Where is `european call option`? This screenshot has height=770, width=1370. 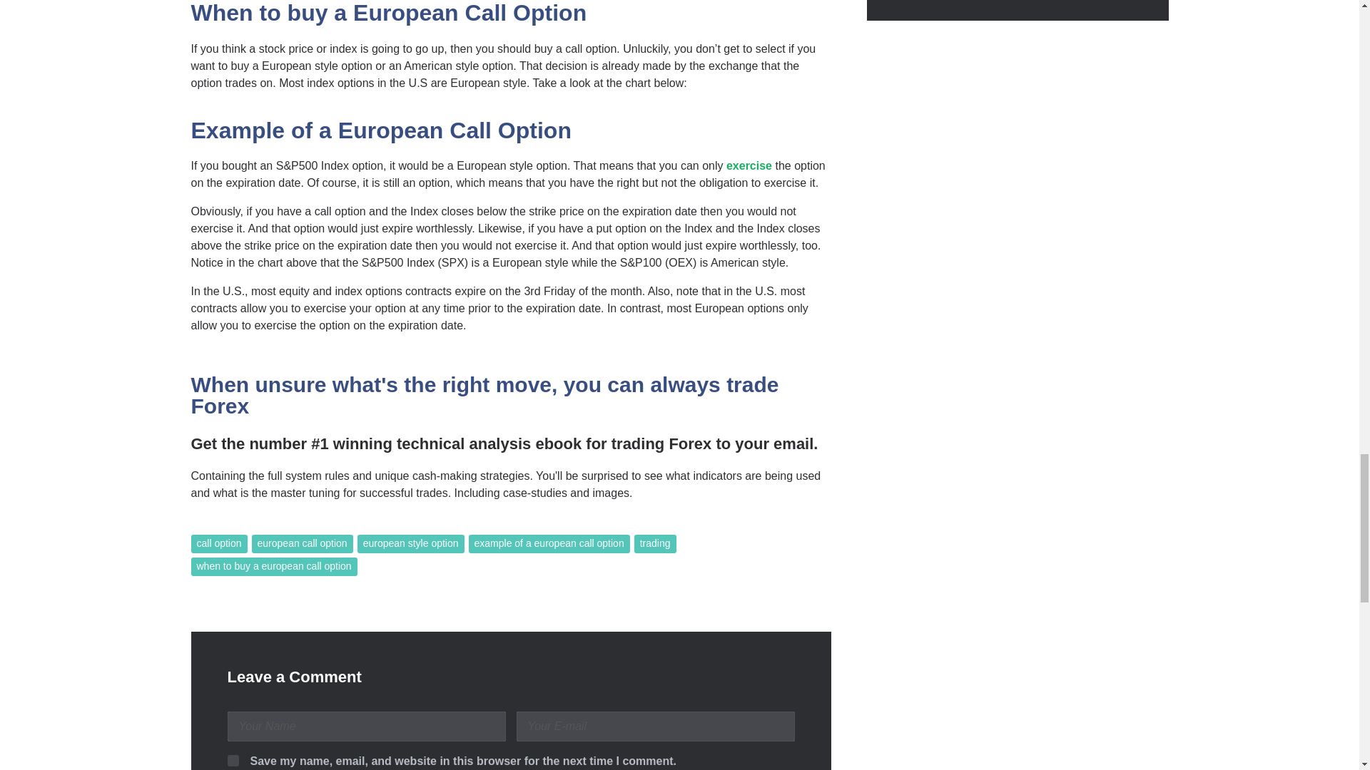
european call option is located at coordinates (303, 543).